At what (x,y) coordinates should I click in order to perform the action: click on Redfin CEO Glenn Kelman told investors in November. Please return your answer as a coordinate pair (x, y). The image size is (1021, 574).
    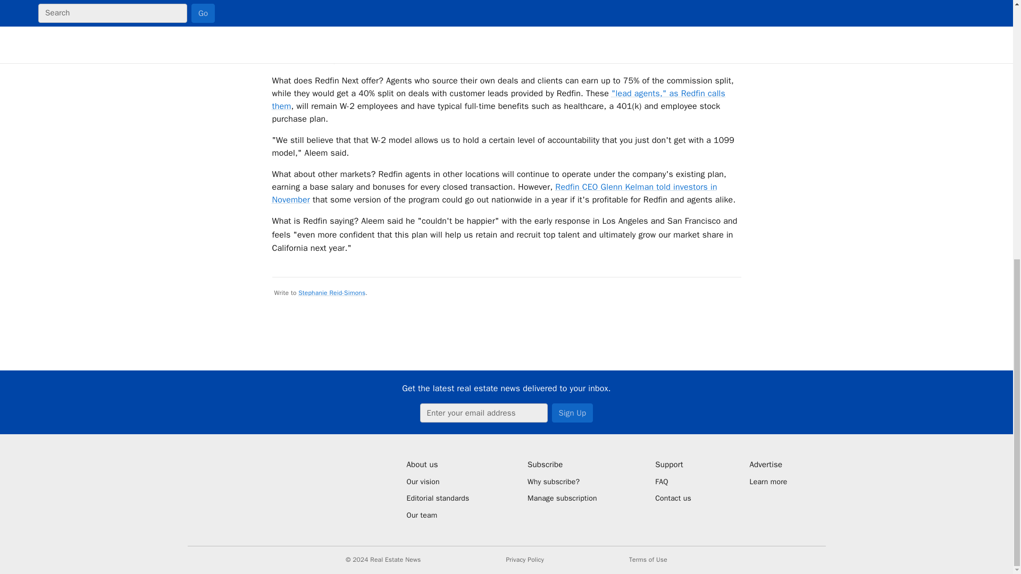
    Looking at the image, I should click on (495, 193).